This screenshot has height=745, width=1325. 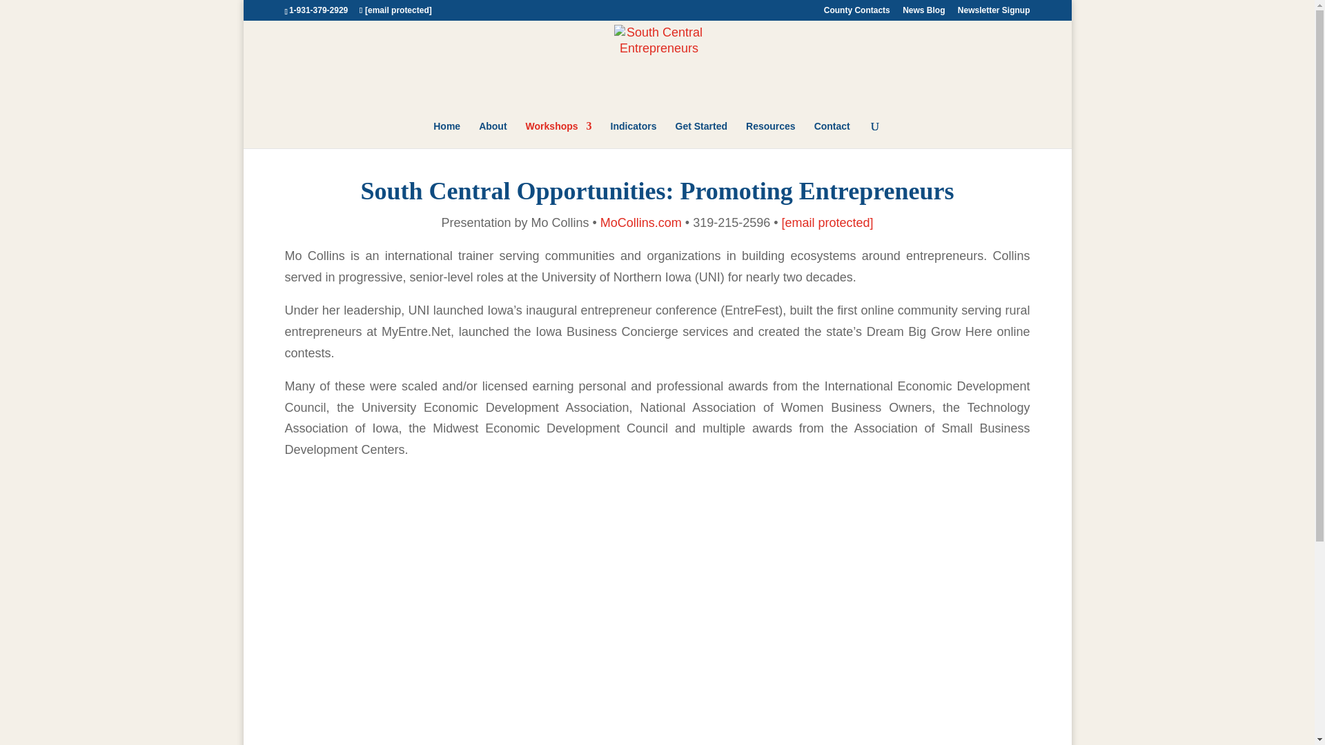 I want to click on Contact, so click(x=832, y=135).